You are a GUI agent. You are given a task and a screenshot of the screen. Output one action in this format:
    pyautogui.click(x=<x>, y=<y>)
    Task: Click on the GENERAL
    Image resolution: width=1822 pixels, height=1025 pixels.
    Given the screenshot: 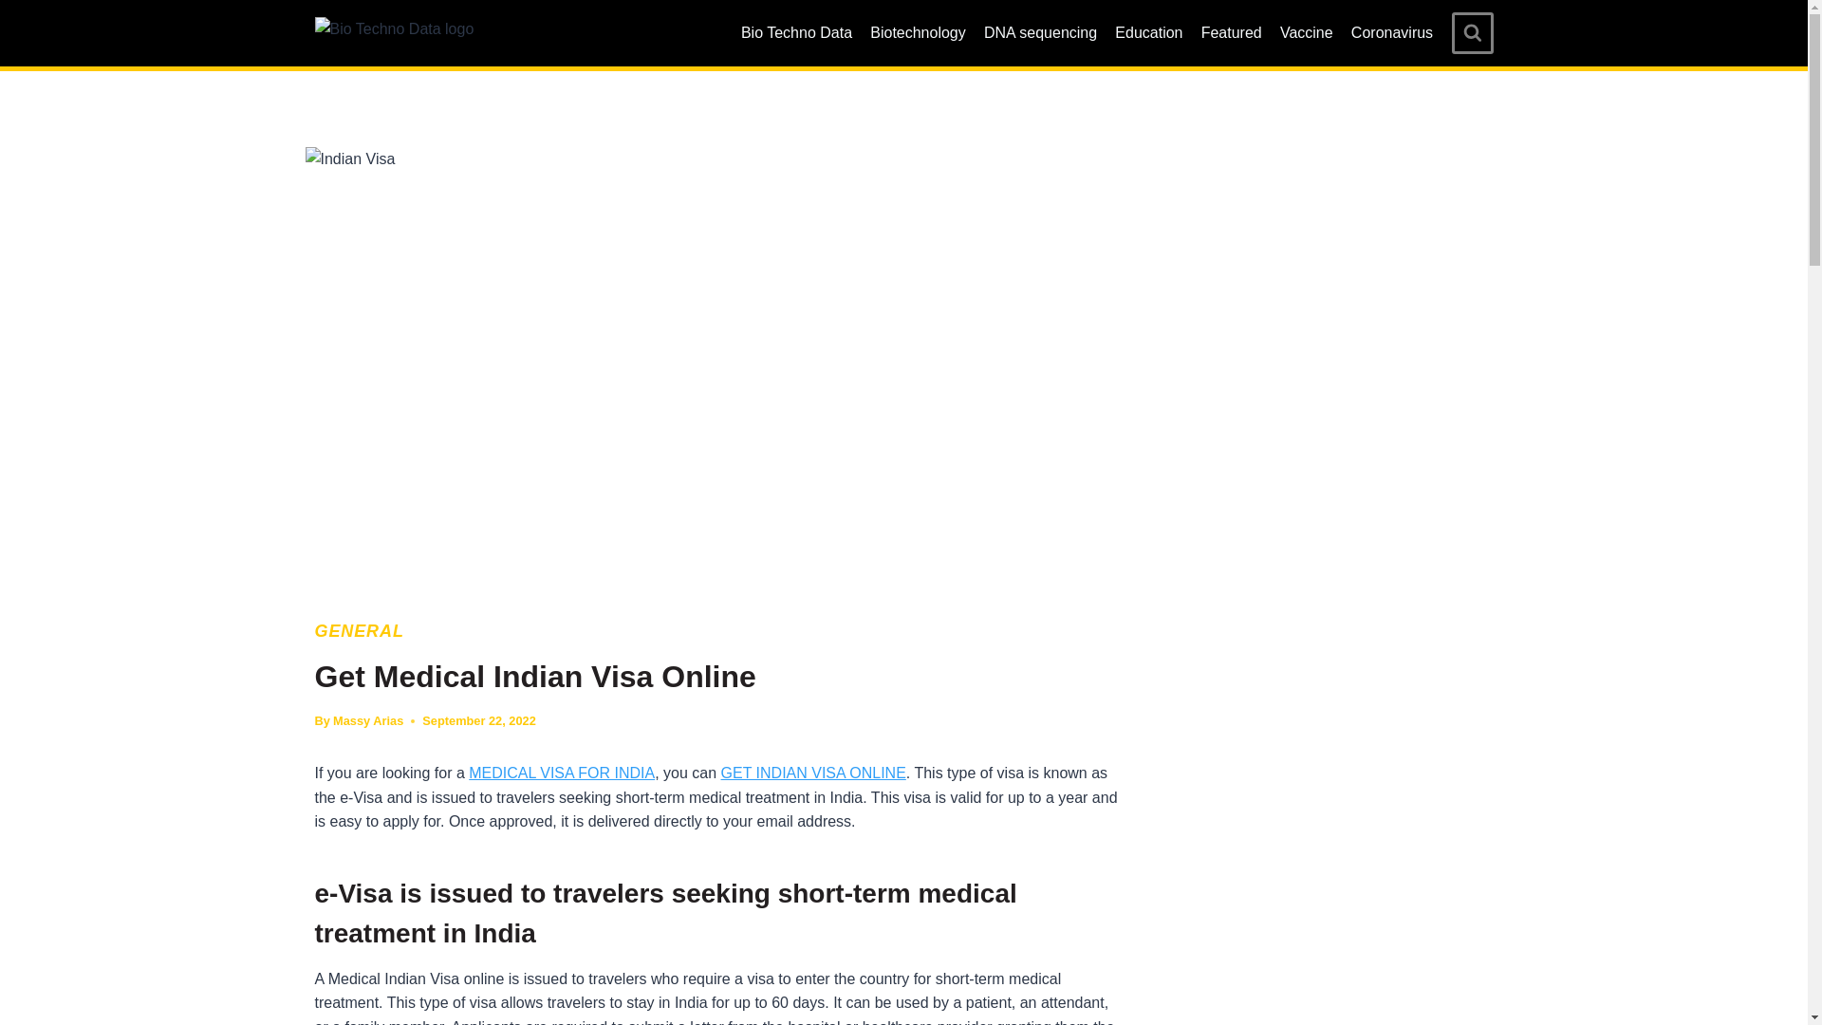 What is the action you would take?
    pyautogui.click(x=360, y=630)
    